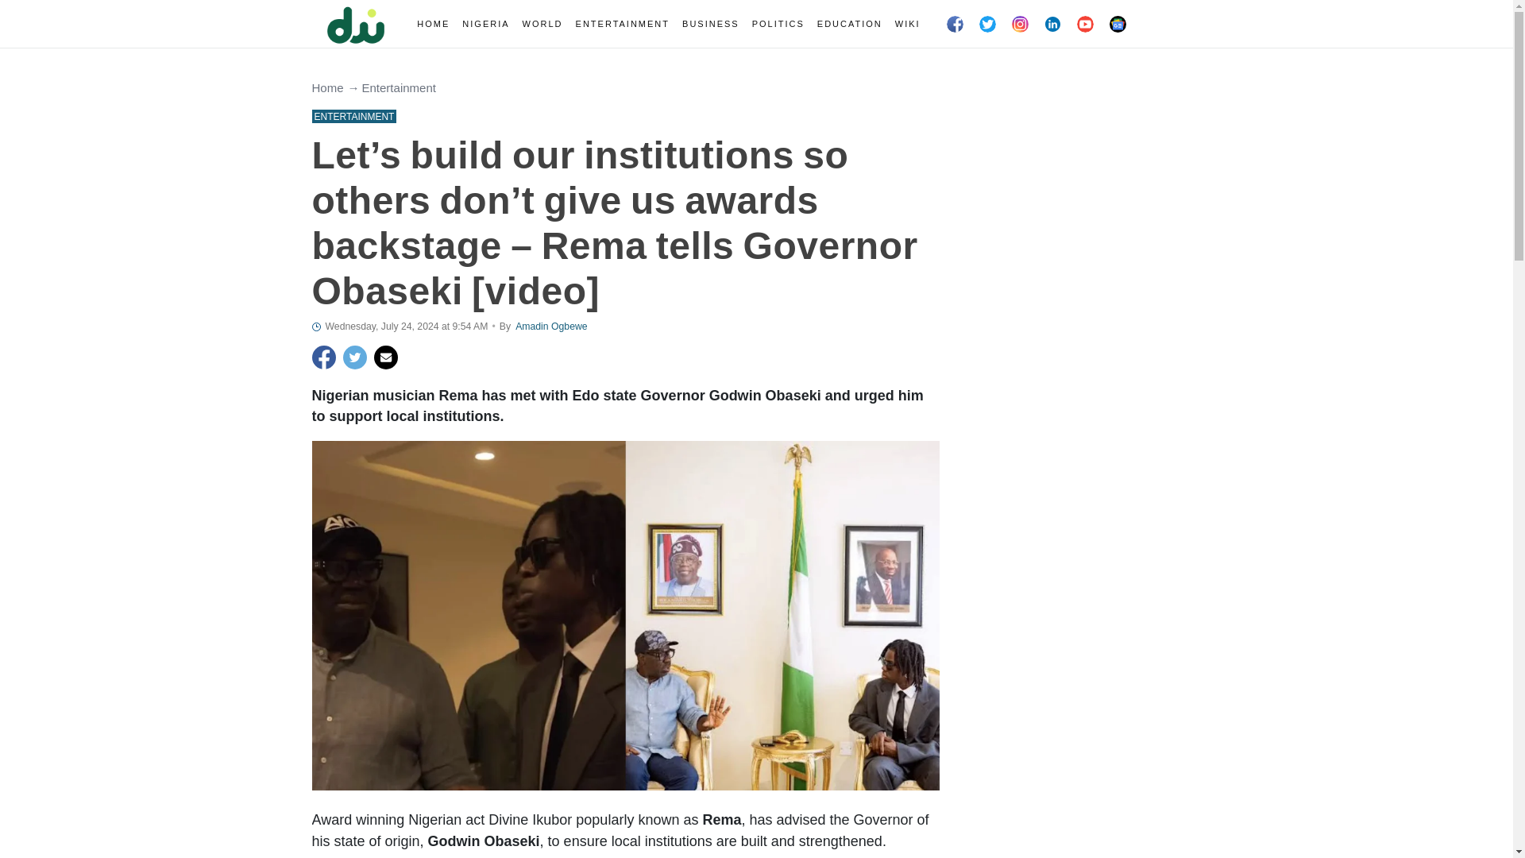 This screenshot has height=858, width=1525. Describe the element at coordinates (485, 24) in the screenshot. I see `NIGERIA` at that location.